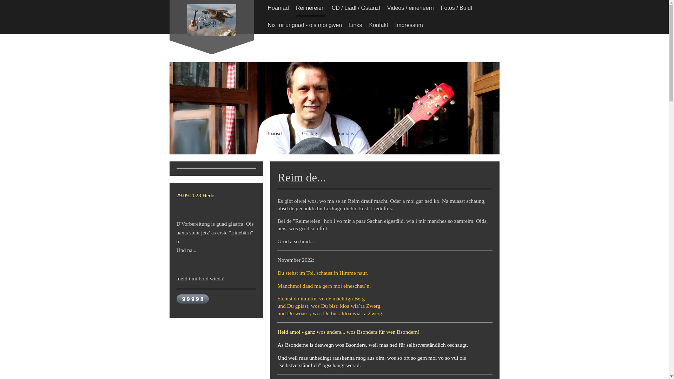 This screenshot has width=674, height=379. Describe the element at coordinates (355, 25) in the screenshot. I see `Links` at that location.